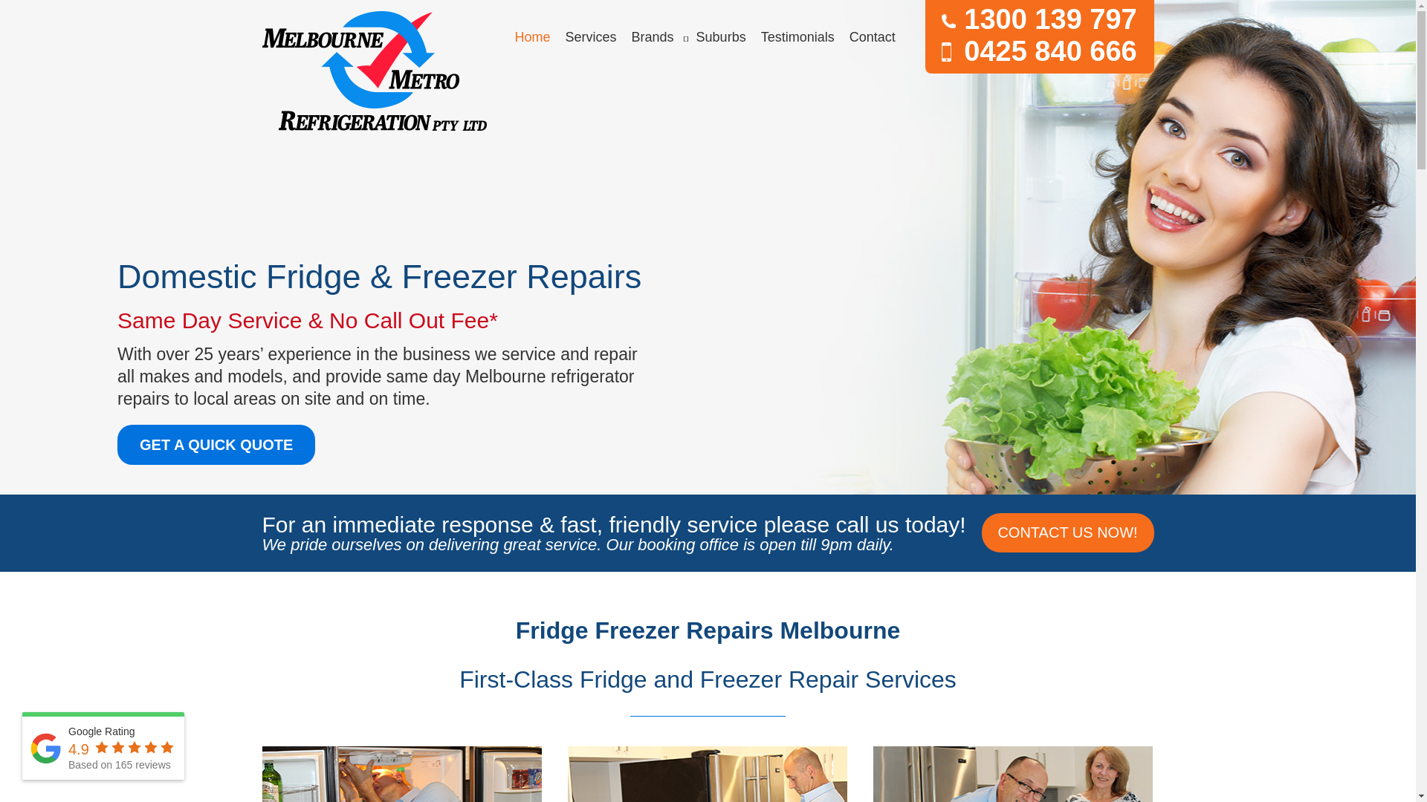 The height and width of the screenshot is (802, 1427). I want to click on Services, so click(592, 37).